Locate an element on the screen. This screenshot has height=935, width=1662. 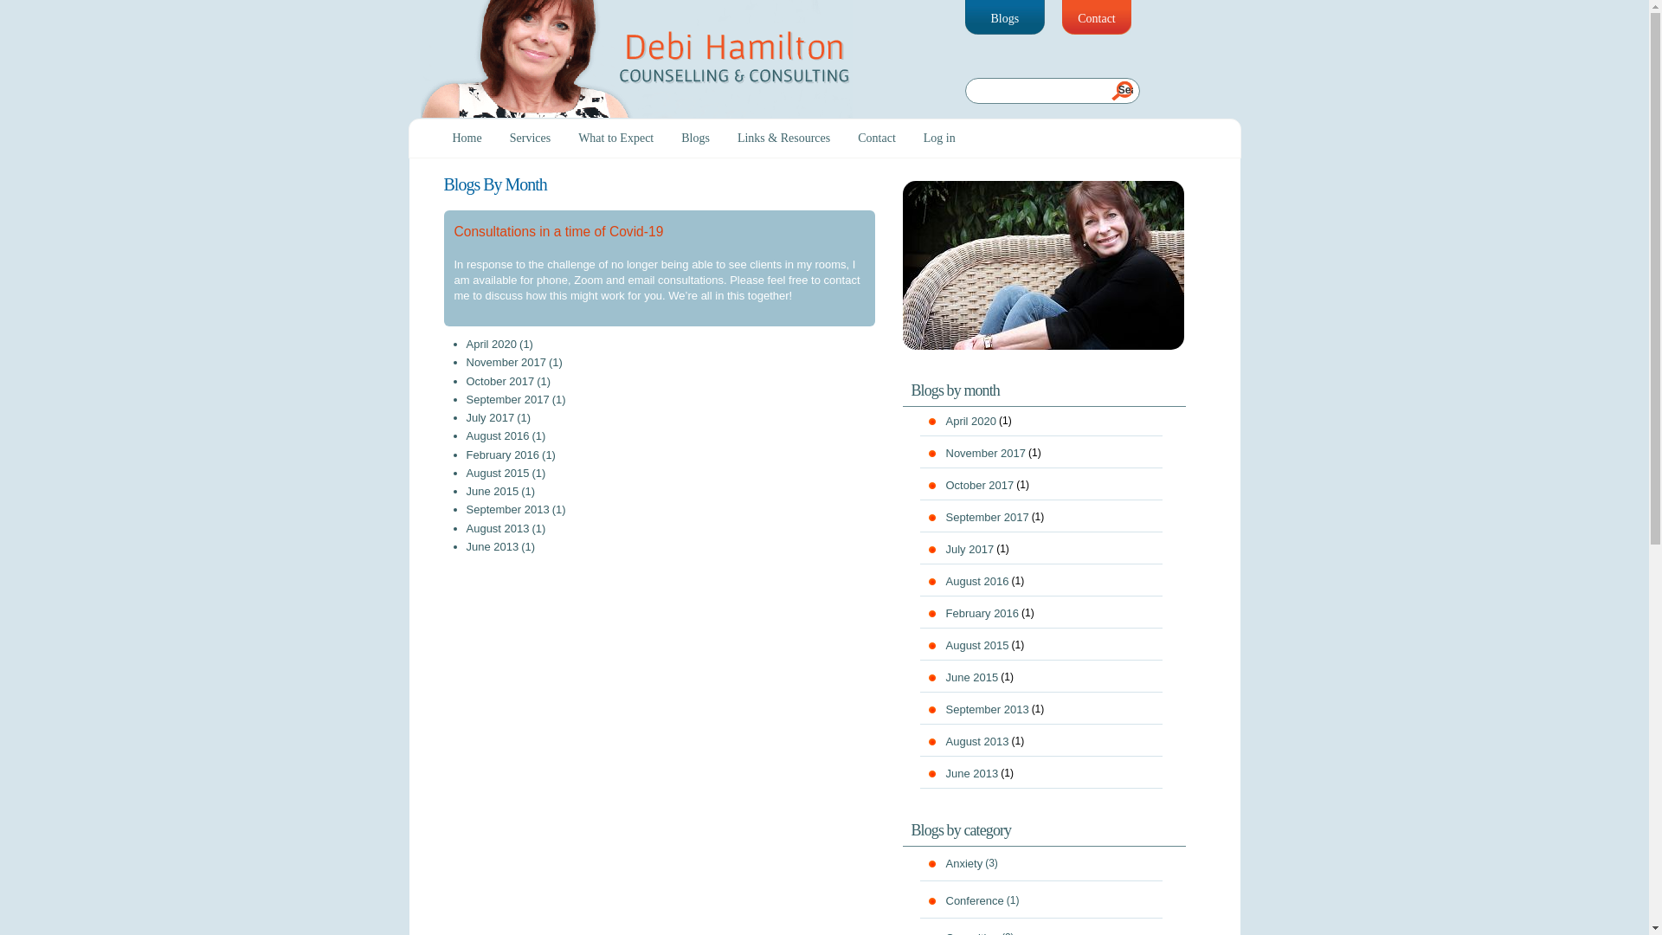
Log in is located at coordinates (940, 139).